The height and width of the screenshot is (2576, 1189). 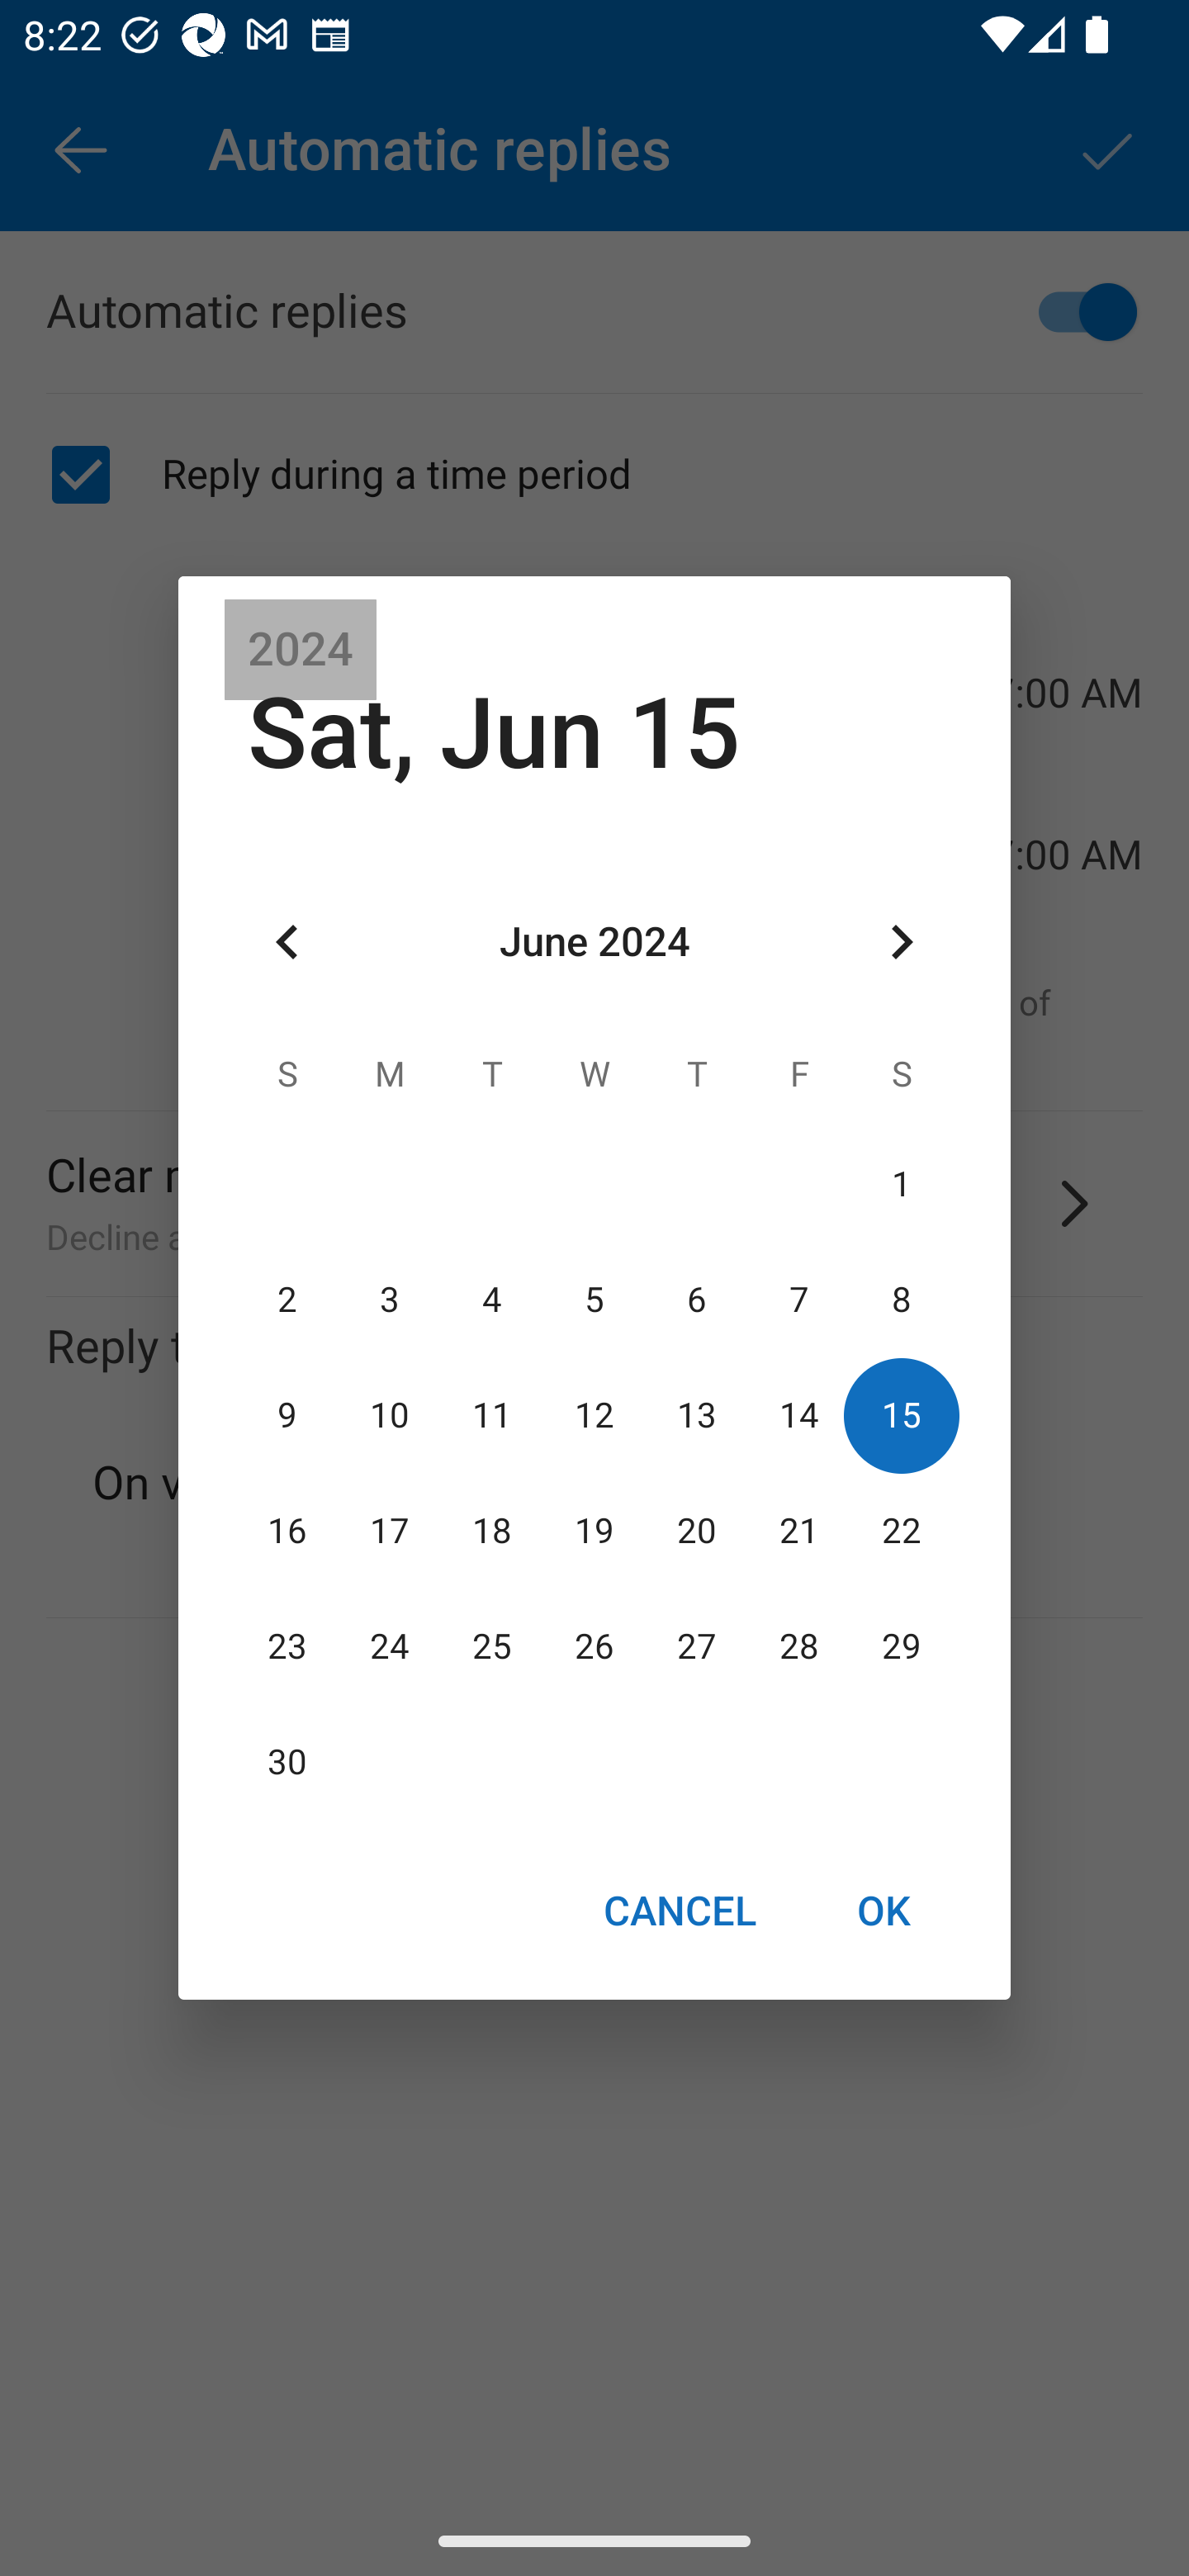 What do you see at coordinates (390, 1300) in the screenshot?
I see `3 03 June 2024` at bounding box center [390, 1300].